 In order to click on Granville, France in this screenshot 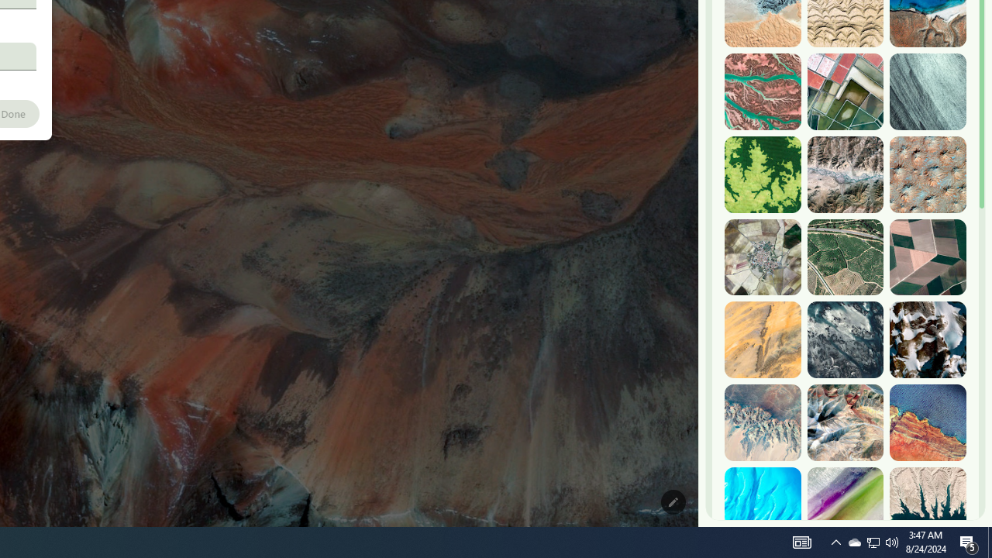, I will do `click(845, 339)`.